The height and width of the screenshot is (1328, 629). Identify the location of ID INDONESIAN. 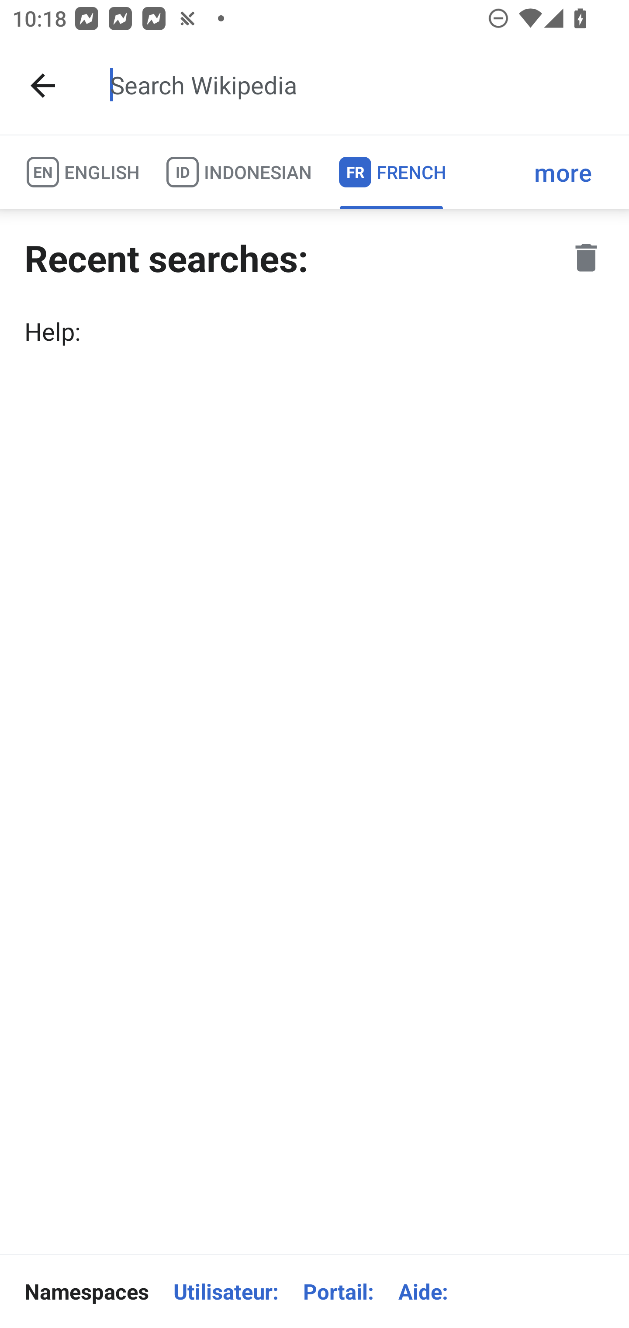
(238, 172).